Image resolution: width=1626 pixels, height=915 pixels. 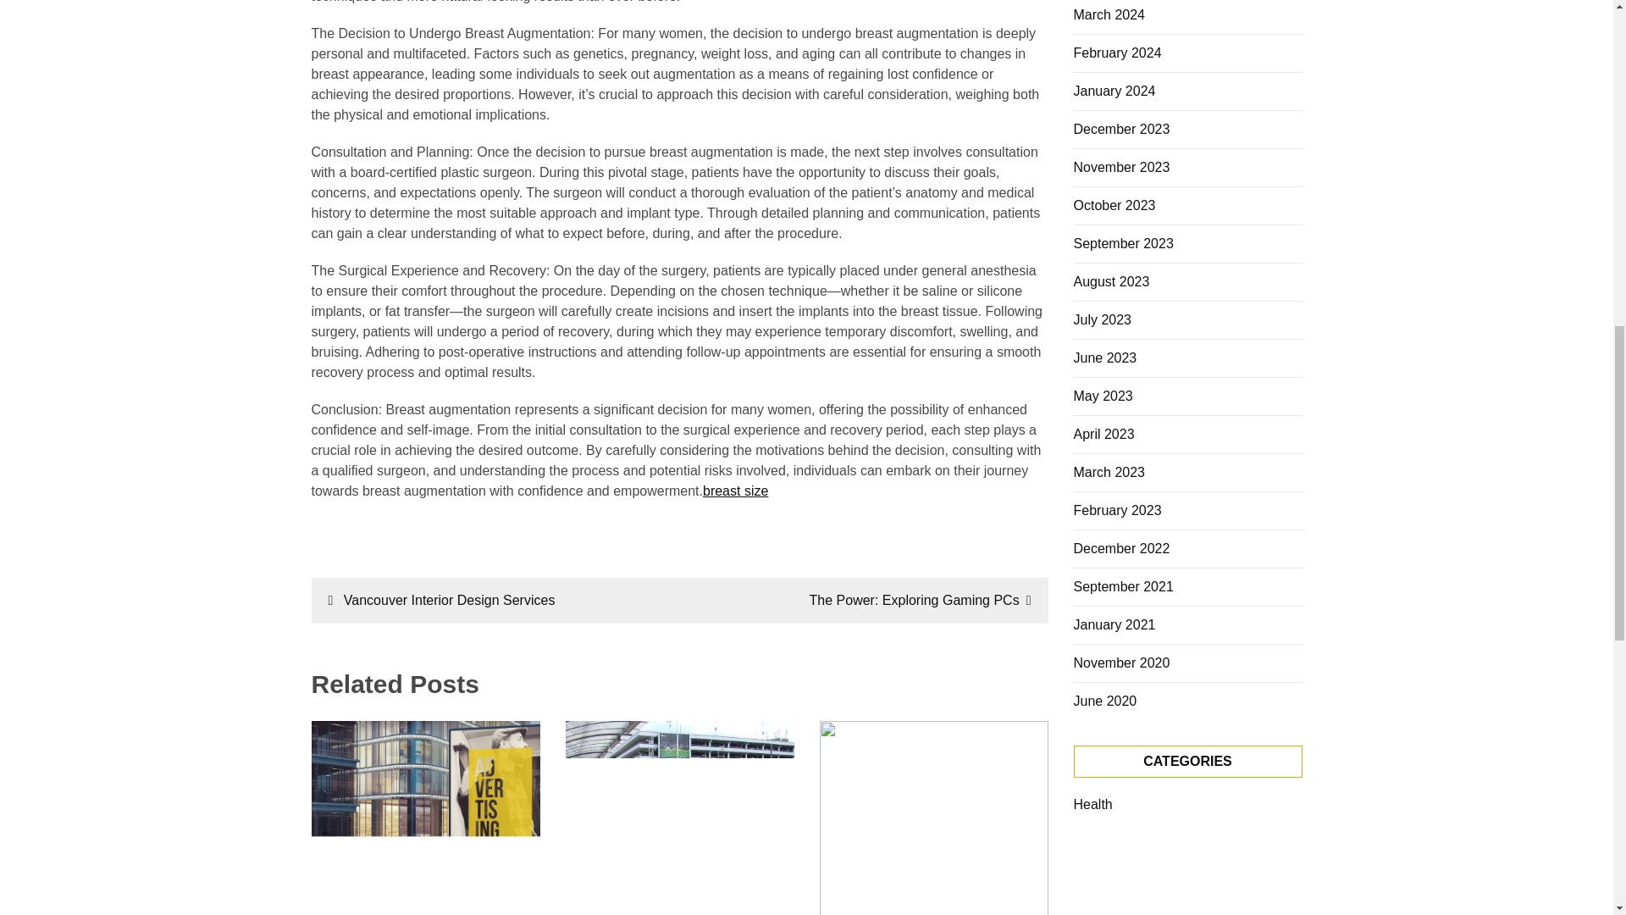 What do you see at coordinates (920, 600) in the screenshot?
I see `The Power: Exploring Gaming PCs` at bounding box center [920, 600].